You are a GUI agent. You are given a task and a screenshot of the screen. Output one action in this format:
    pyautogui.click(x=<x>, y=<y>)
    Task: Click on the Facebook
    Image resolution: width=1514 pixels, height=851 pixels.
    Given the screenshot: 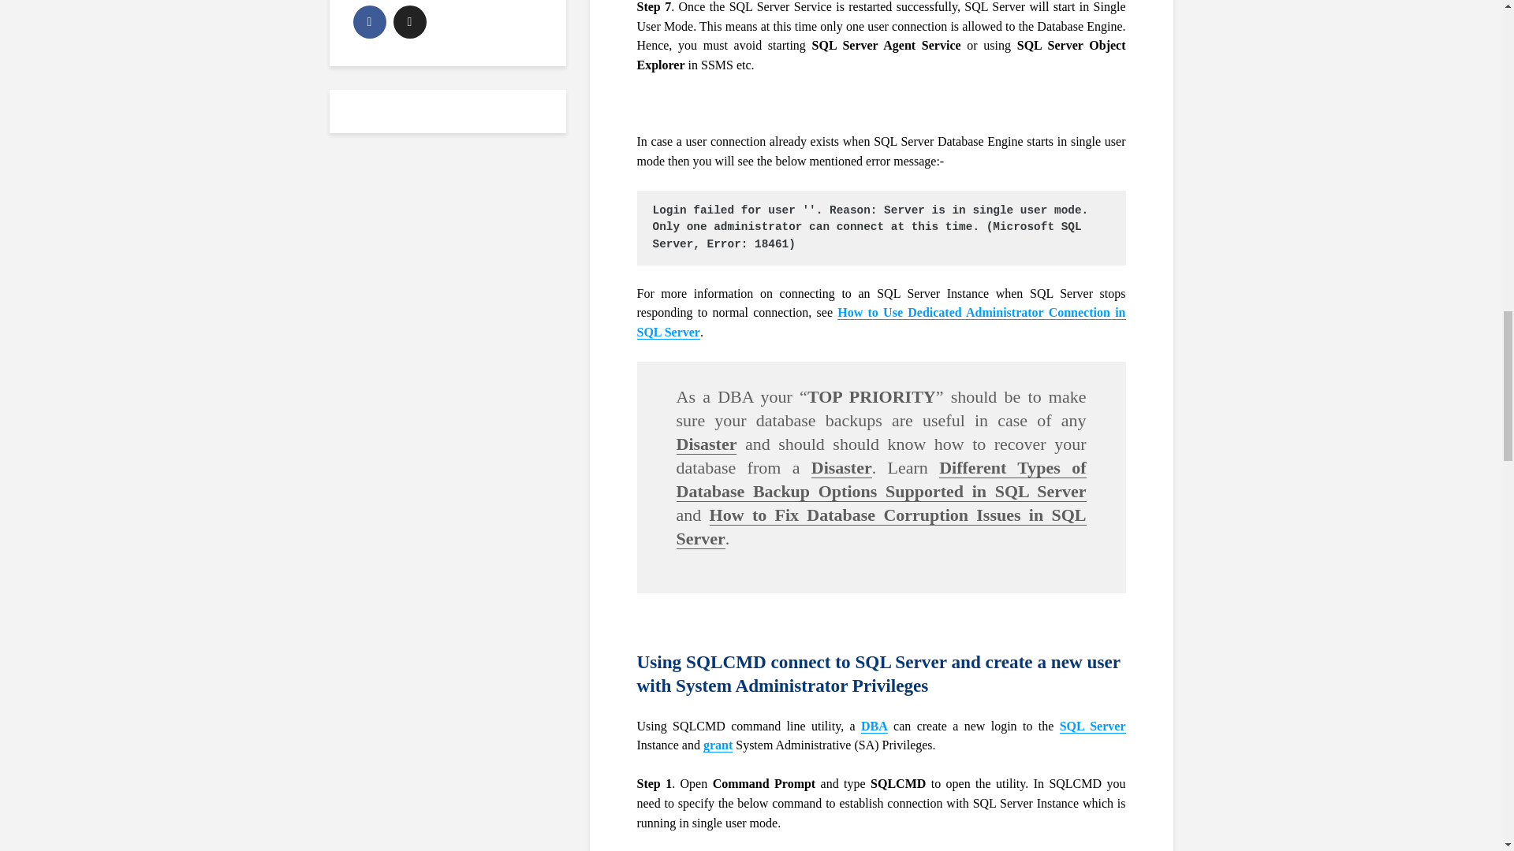 What is the action you would take?
    pyautogui.click(x=369, y=21)
    